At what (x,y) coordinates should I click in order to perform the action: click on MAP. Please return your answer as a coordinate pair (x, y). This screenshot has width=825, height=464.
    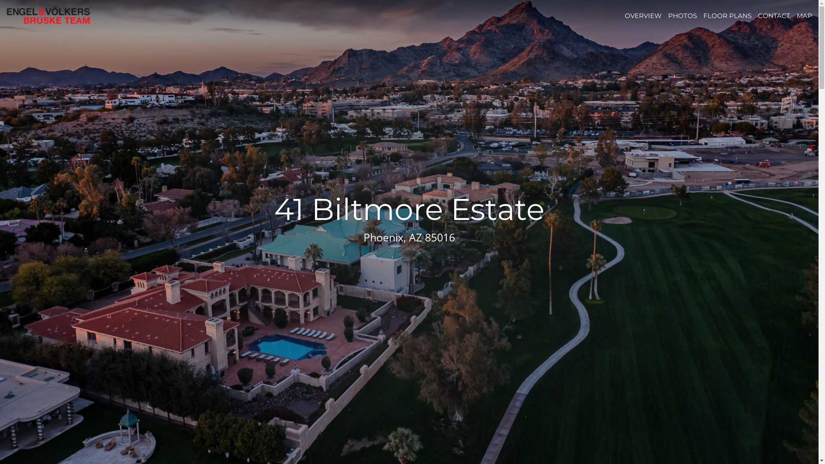
    Looking at the image, I should click on (804, 15).